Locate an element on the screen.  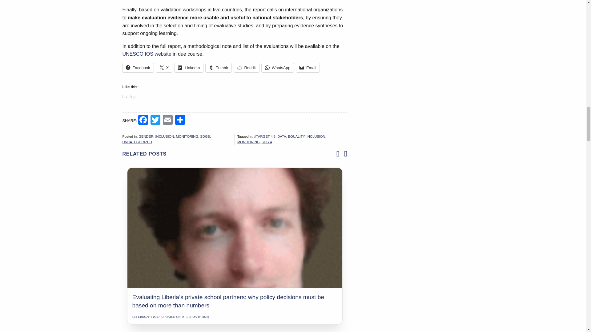
Click to share on Tumblr is located at coordinates (219, 68).